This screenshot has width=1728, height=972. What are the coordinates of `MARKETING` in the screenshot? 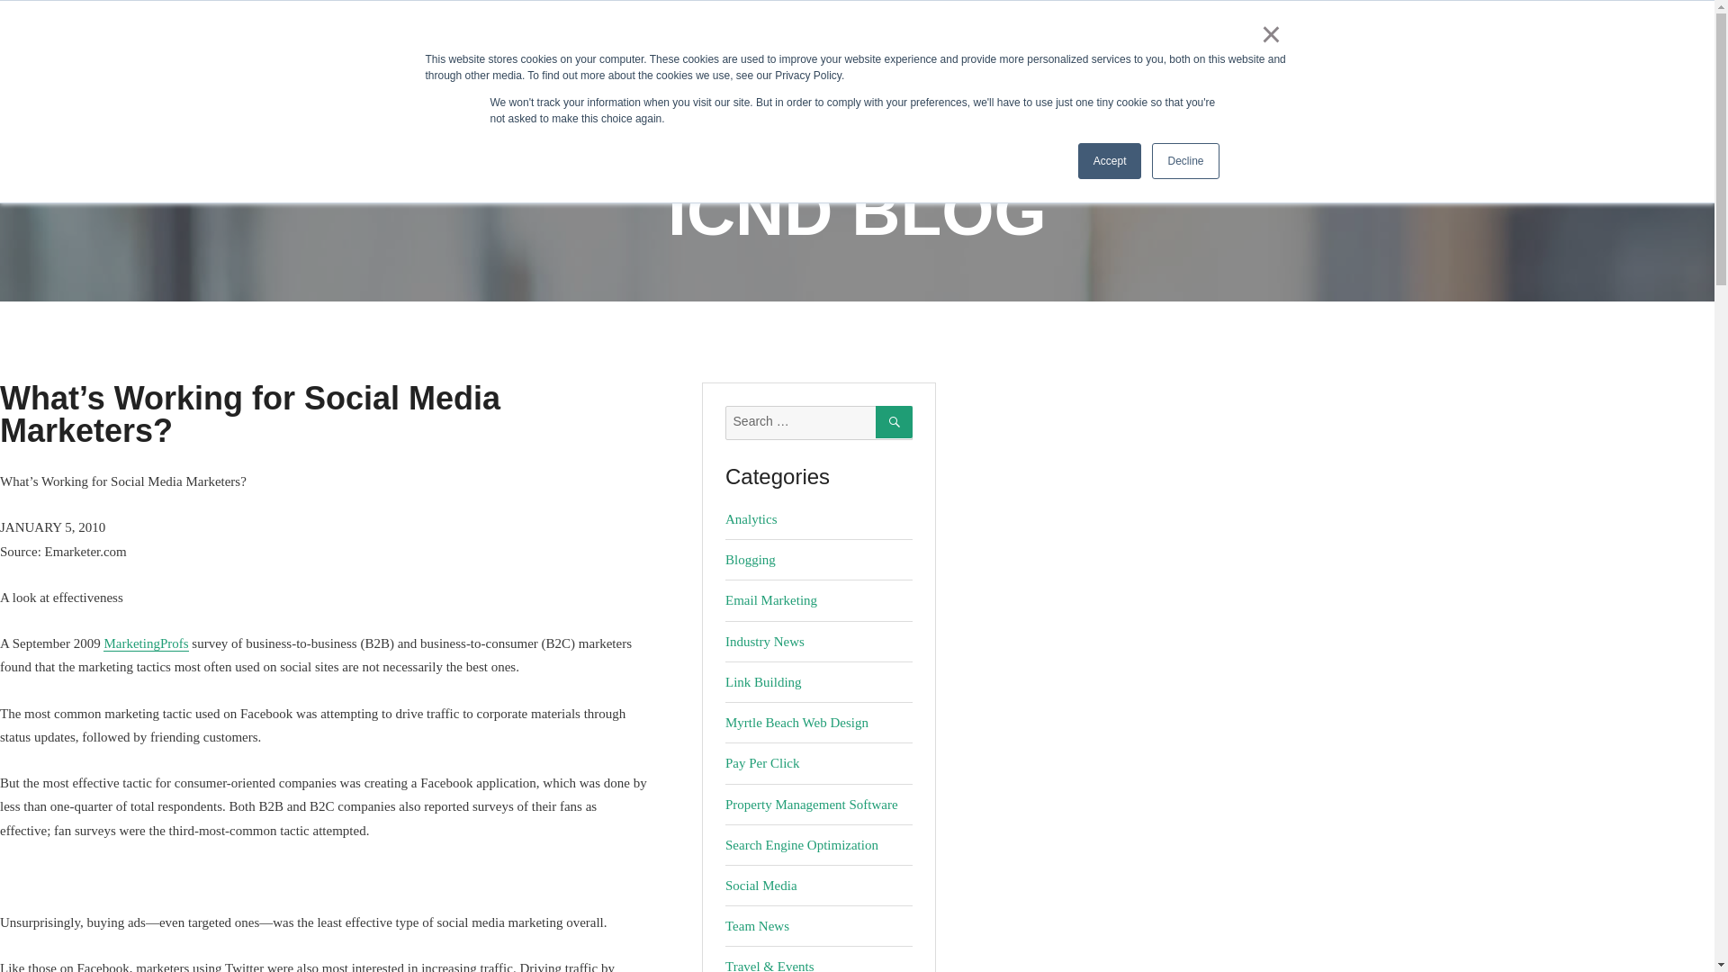 It's located at (670, 84).